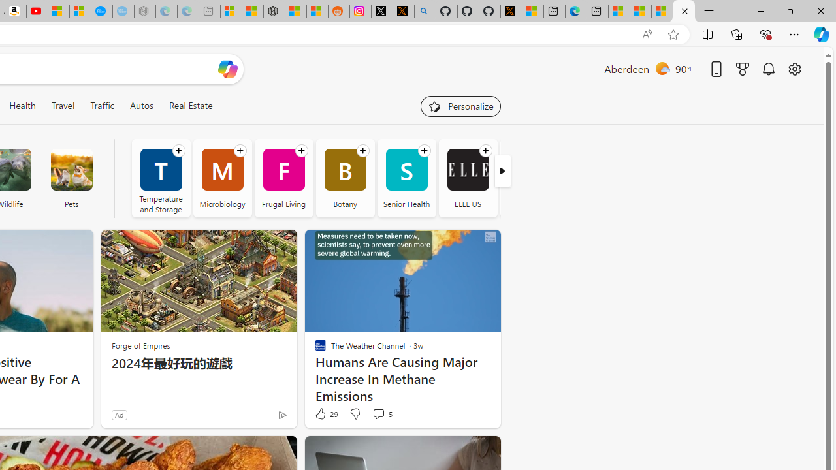  What do you see at coordinates (102, 106) in the screenshot?
I see `Traffic` at bounding box center [102, 106].